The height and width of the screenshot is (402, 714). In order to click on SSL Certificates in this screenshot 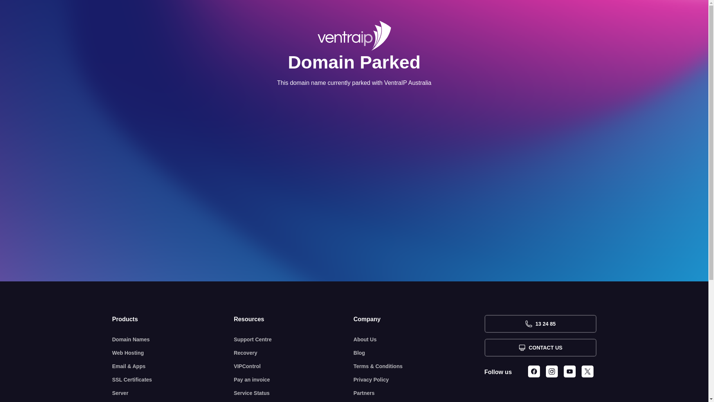, I will do `click(173, 380)`.